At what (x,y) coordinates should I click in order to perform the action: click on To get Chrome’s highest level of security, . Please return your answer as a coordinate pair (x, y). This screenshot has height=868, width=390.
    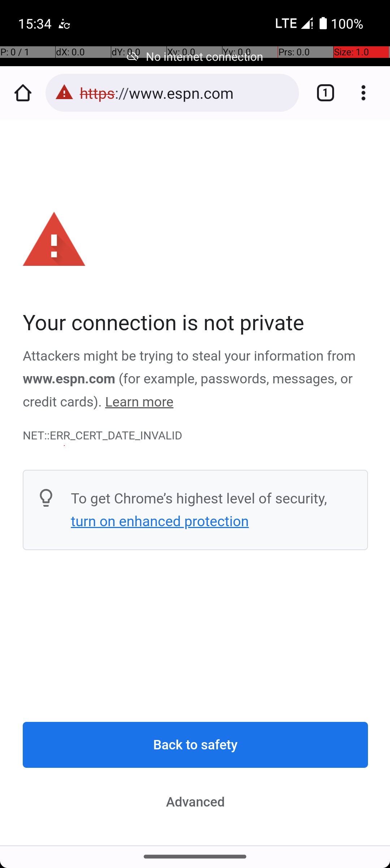
    Looking at the image, I should click on (199, 498).